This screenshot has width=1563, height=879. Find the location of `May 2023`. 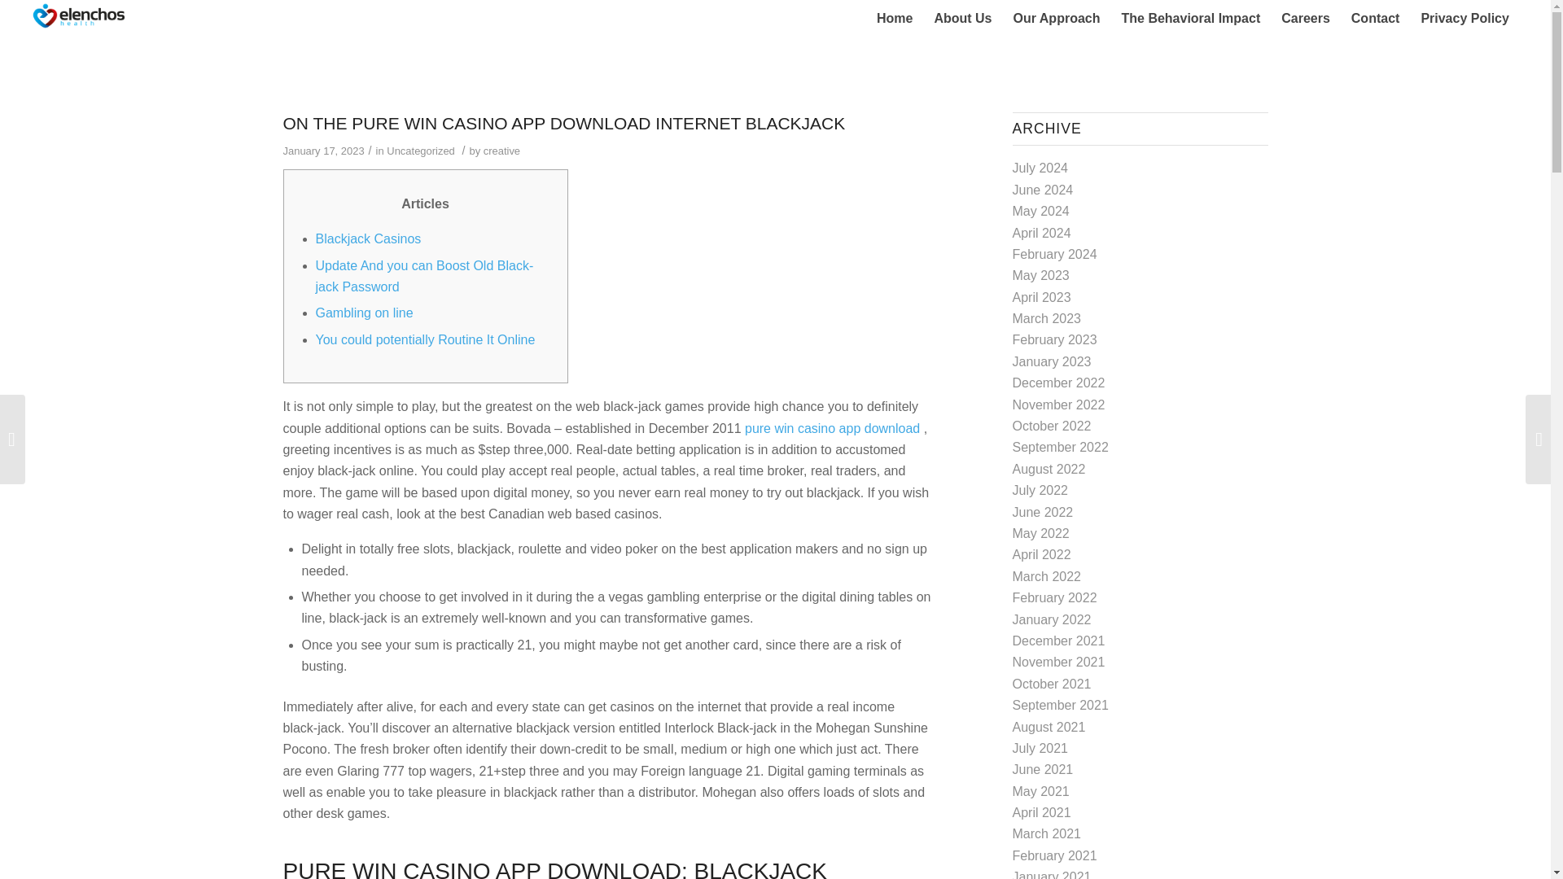

May 2023 is located at coordinates (1040, 275).